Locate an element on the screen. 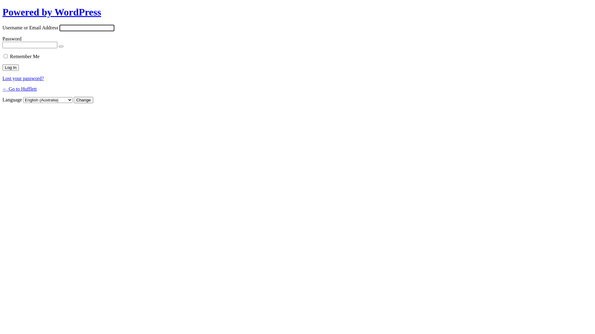 The image size is (595, 334). Powered by WordPress is located at coordinates (52, 12).